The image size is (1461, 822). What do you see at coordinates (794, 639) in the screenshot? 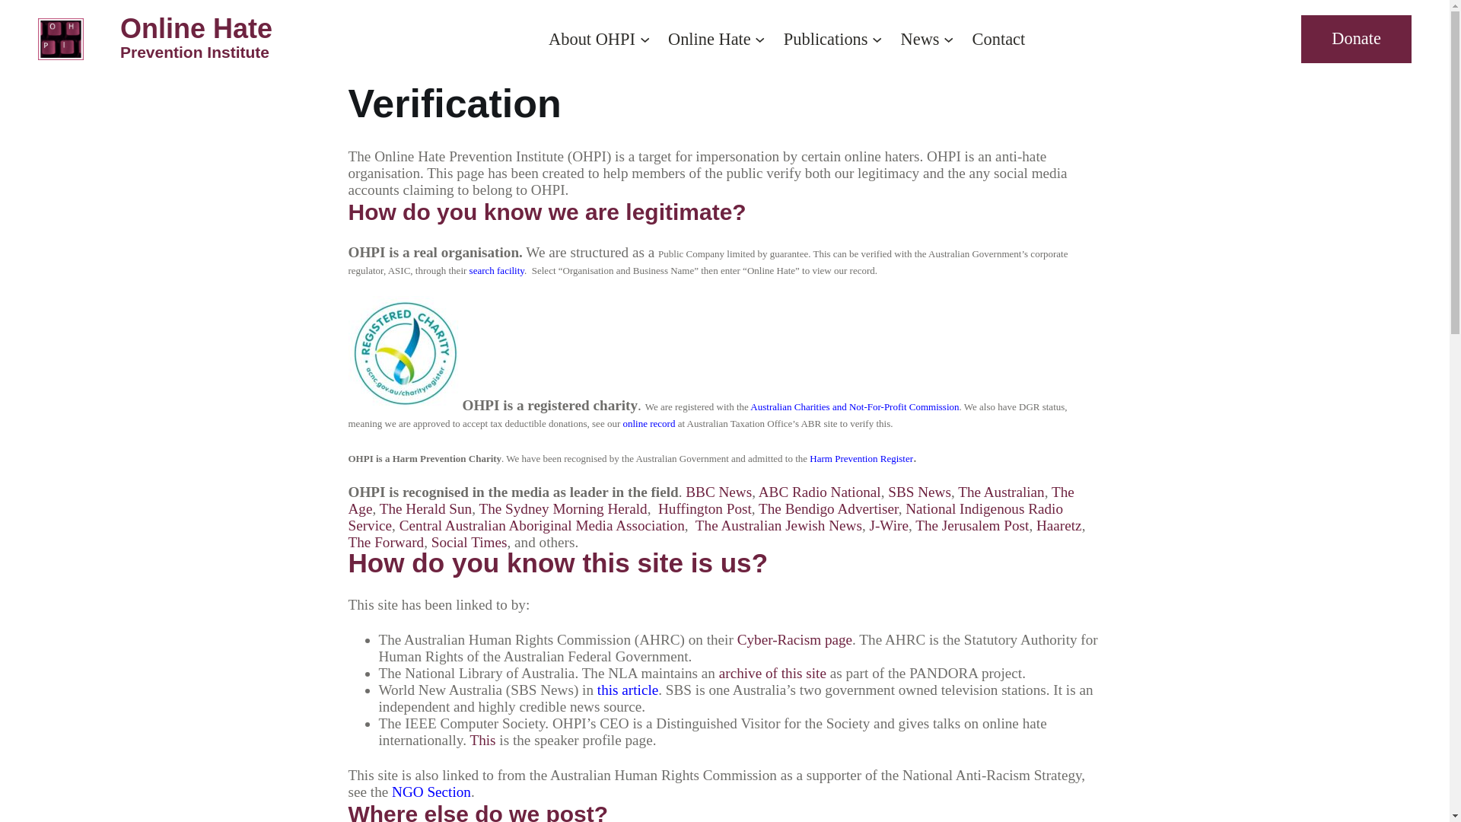
I see `Cyber-Racism page` at bounding box center [794, 639].